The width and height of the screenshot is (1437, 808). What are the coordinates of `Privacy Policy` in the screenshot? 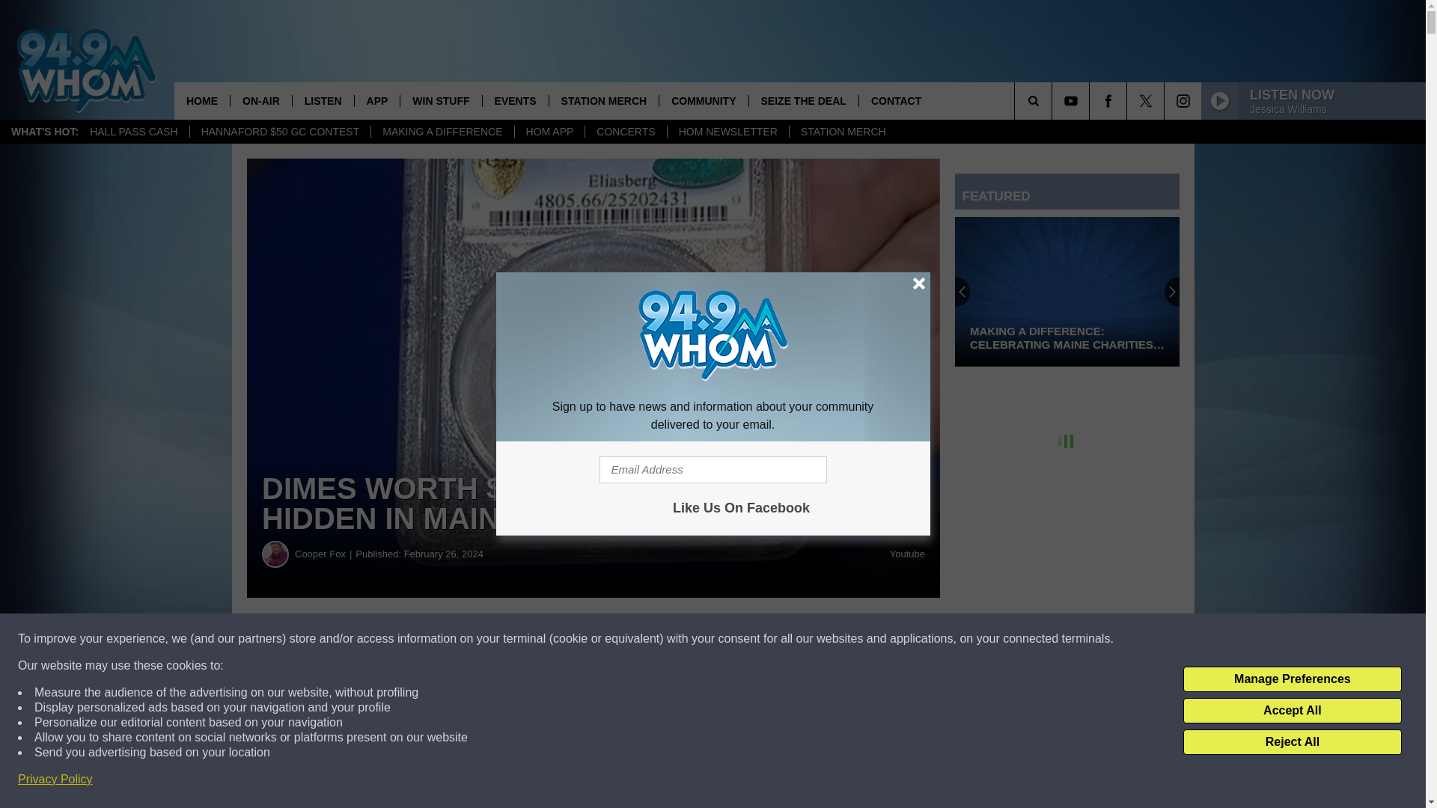 It's located at (55, 780).